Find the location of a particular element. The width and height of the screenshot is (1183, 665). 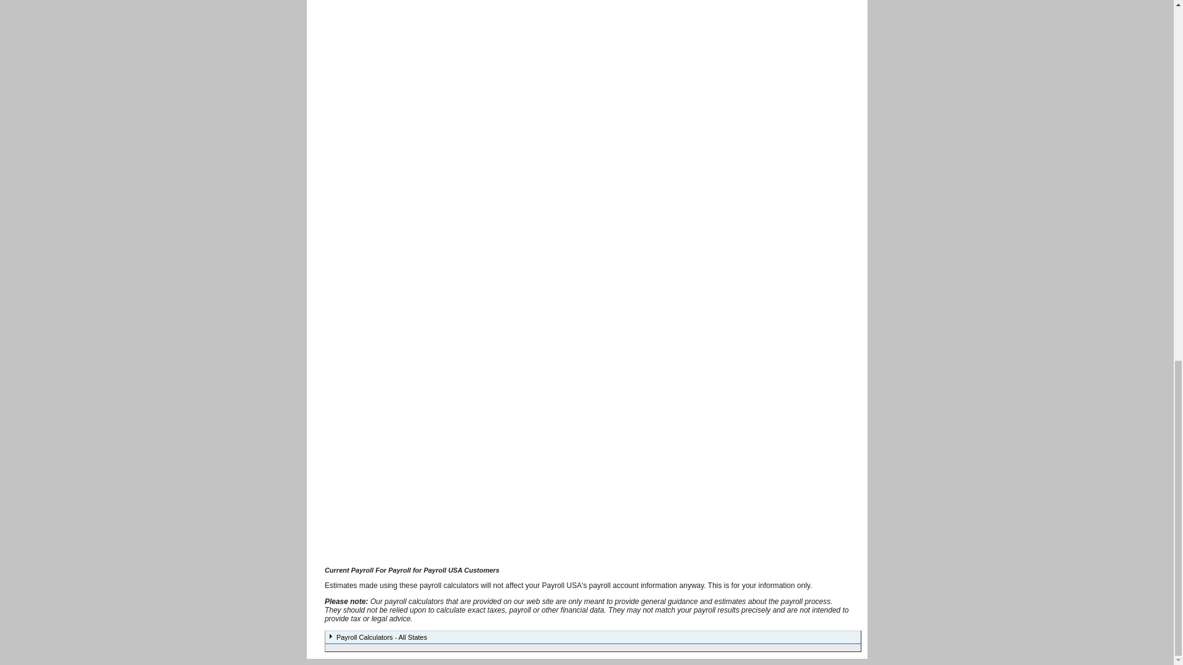

Advertisement is located at coordinates (361, 374).